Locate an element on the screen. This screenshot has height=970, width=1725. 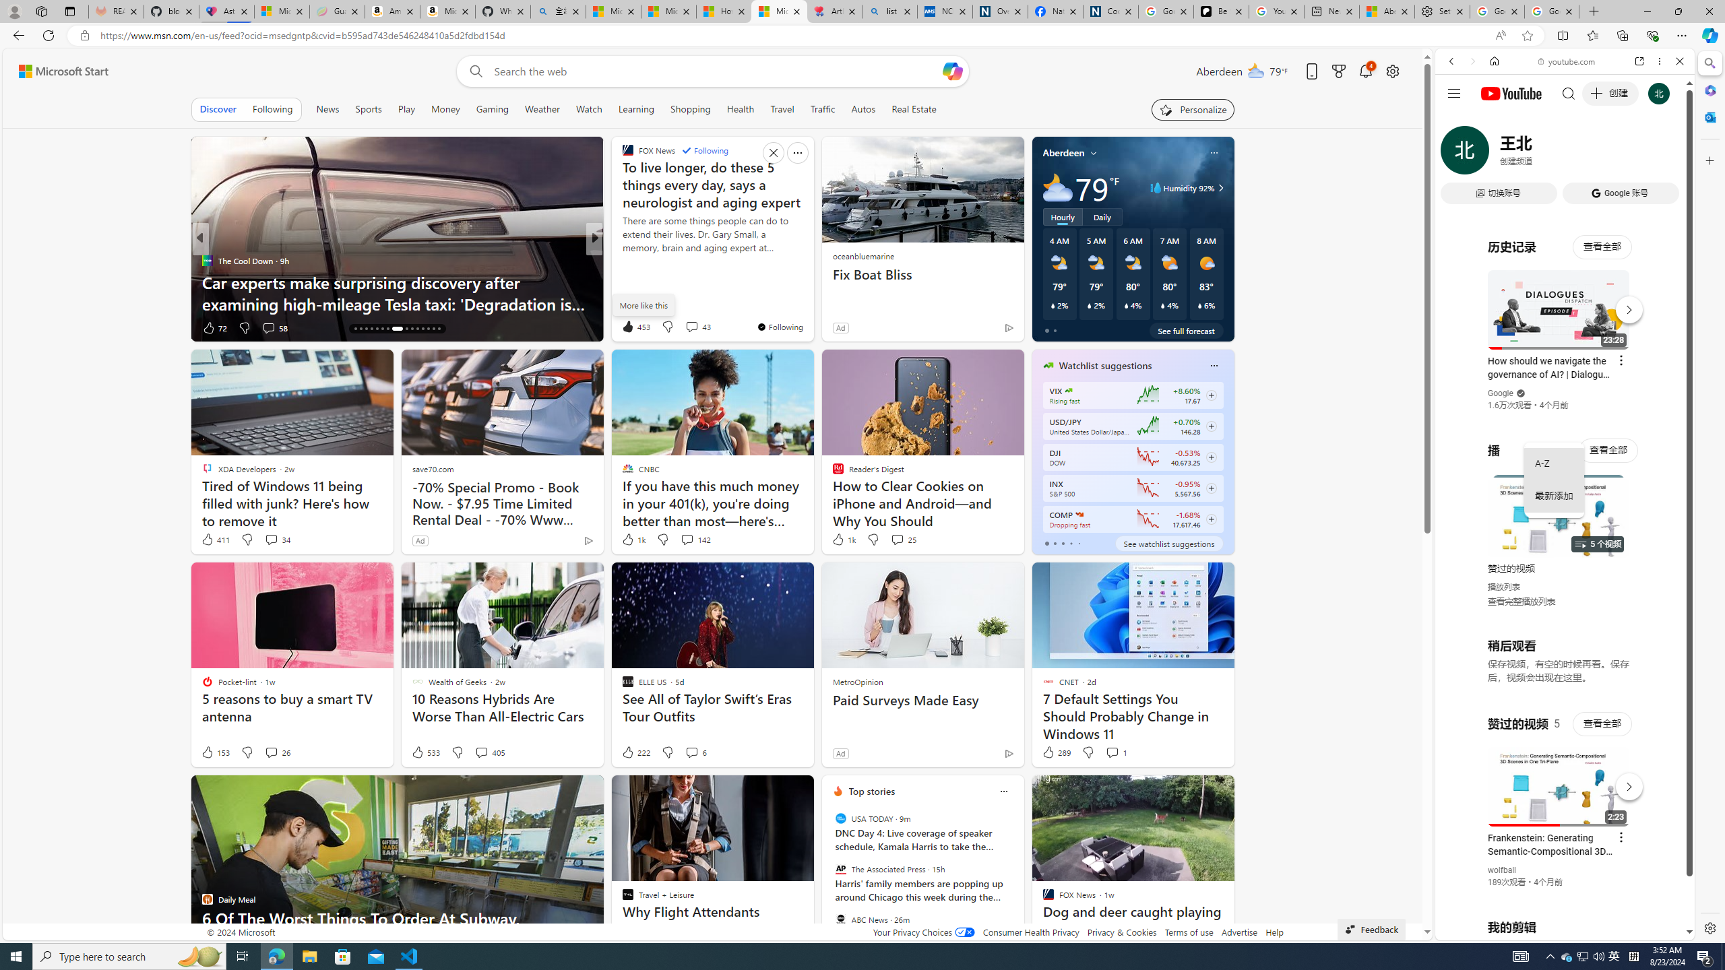
AutomationID: tab-21 is located at coordinates (381, 329).